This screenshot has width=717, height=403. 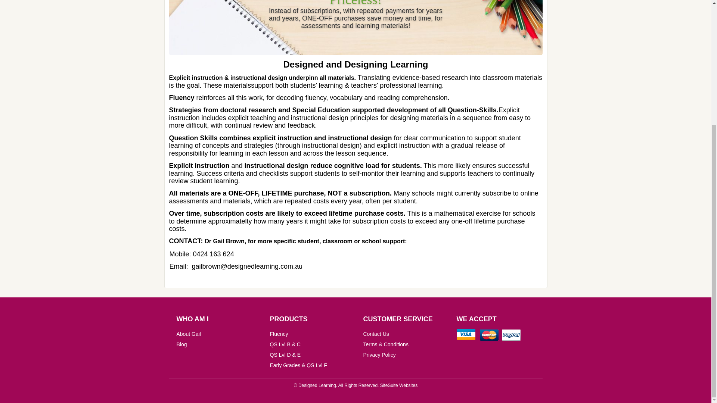 I want to click on Contact Us, so click(x=376, y=334).